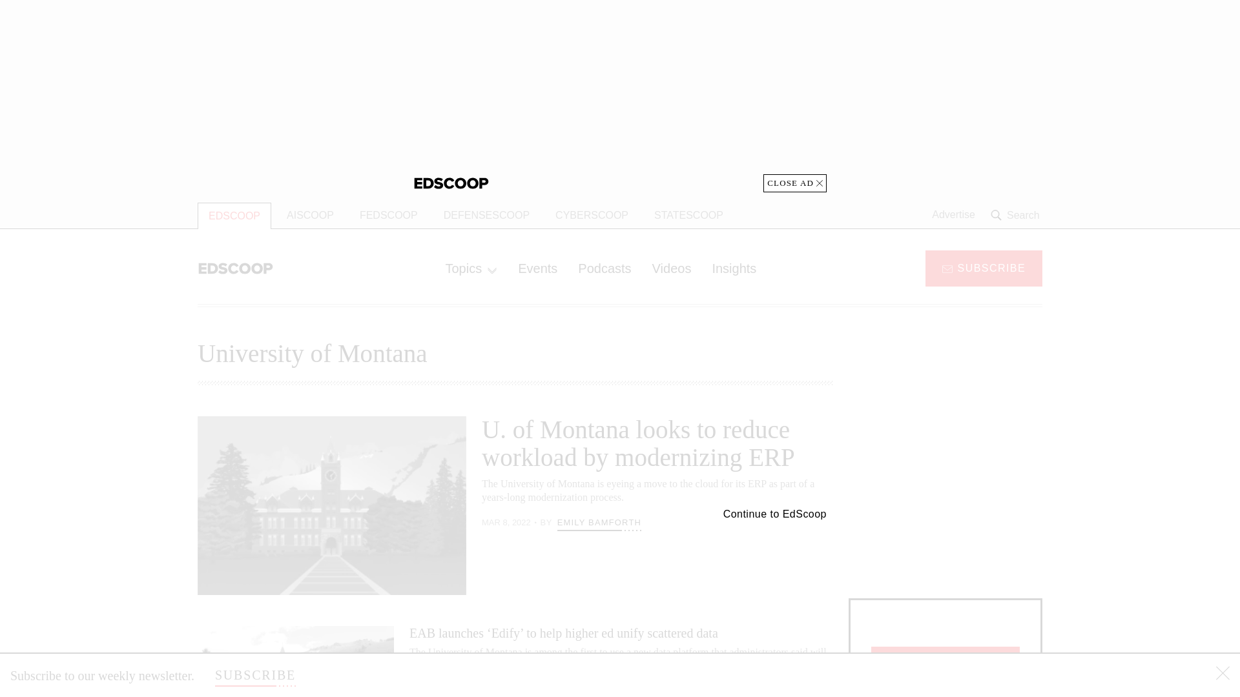  Describe the element at coordinates (984, 267) in the screenshot. I see `SUBSCRIBE` at that location.